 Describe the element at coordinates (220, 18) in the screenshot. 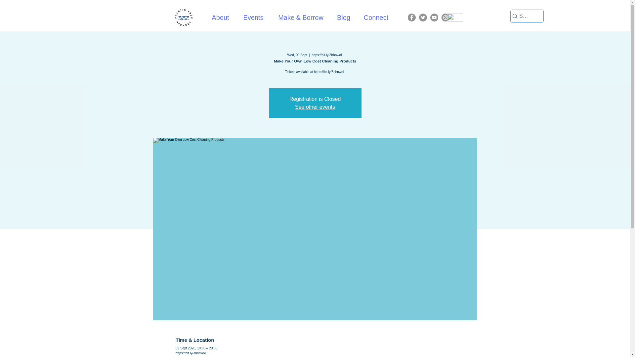

I see `About` at that location.